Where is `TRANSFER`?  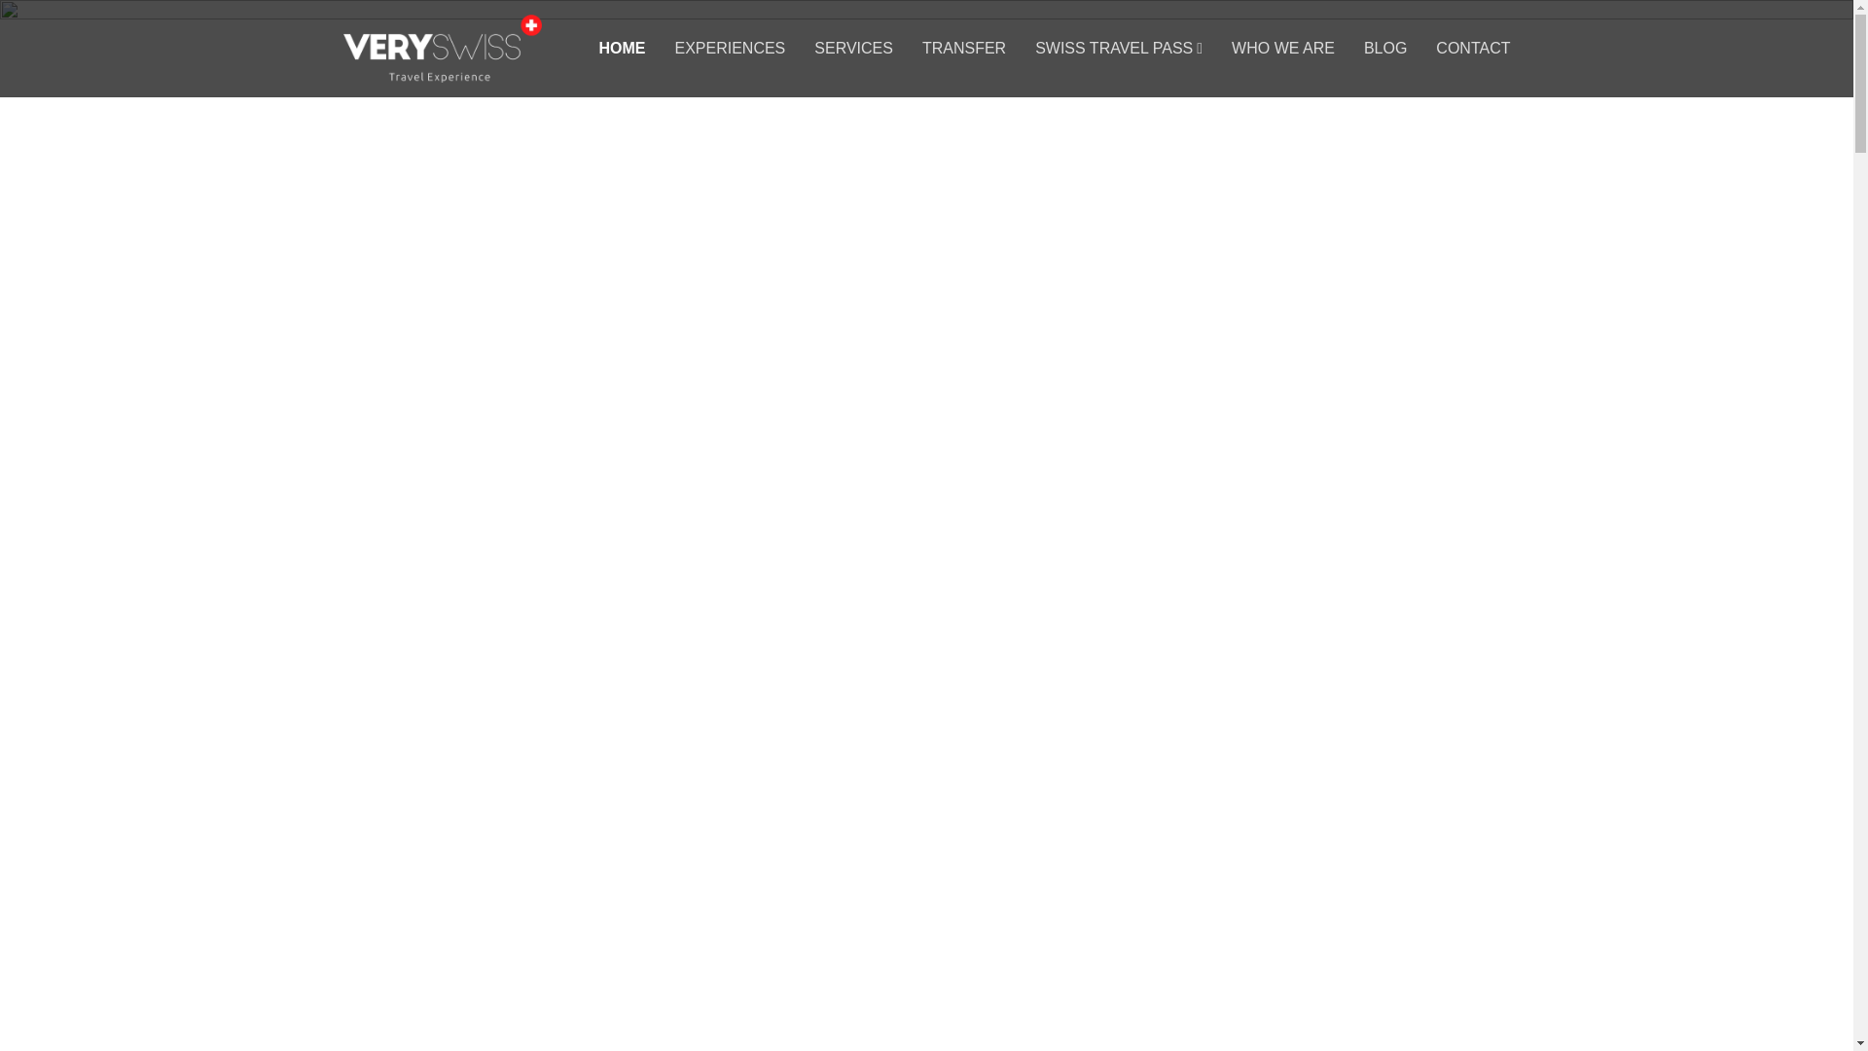 TRANSFER is located at coordinates (964, 49).